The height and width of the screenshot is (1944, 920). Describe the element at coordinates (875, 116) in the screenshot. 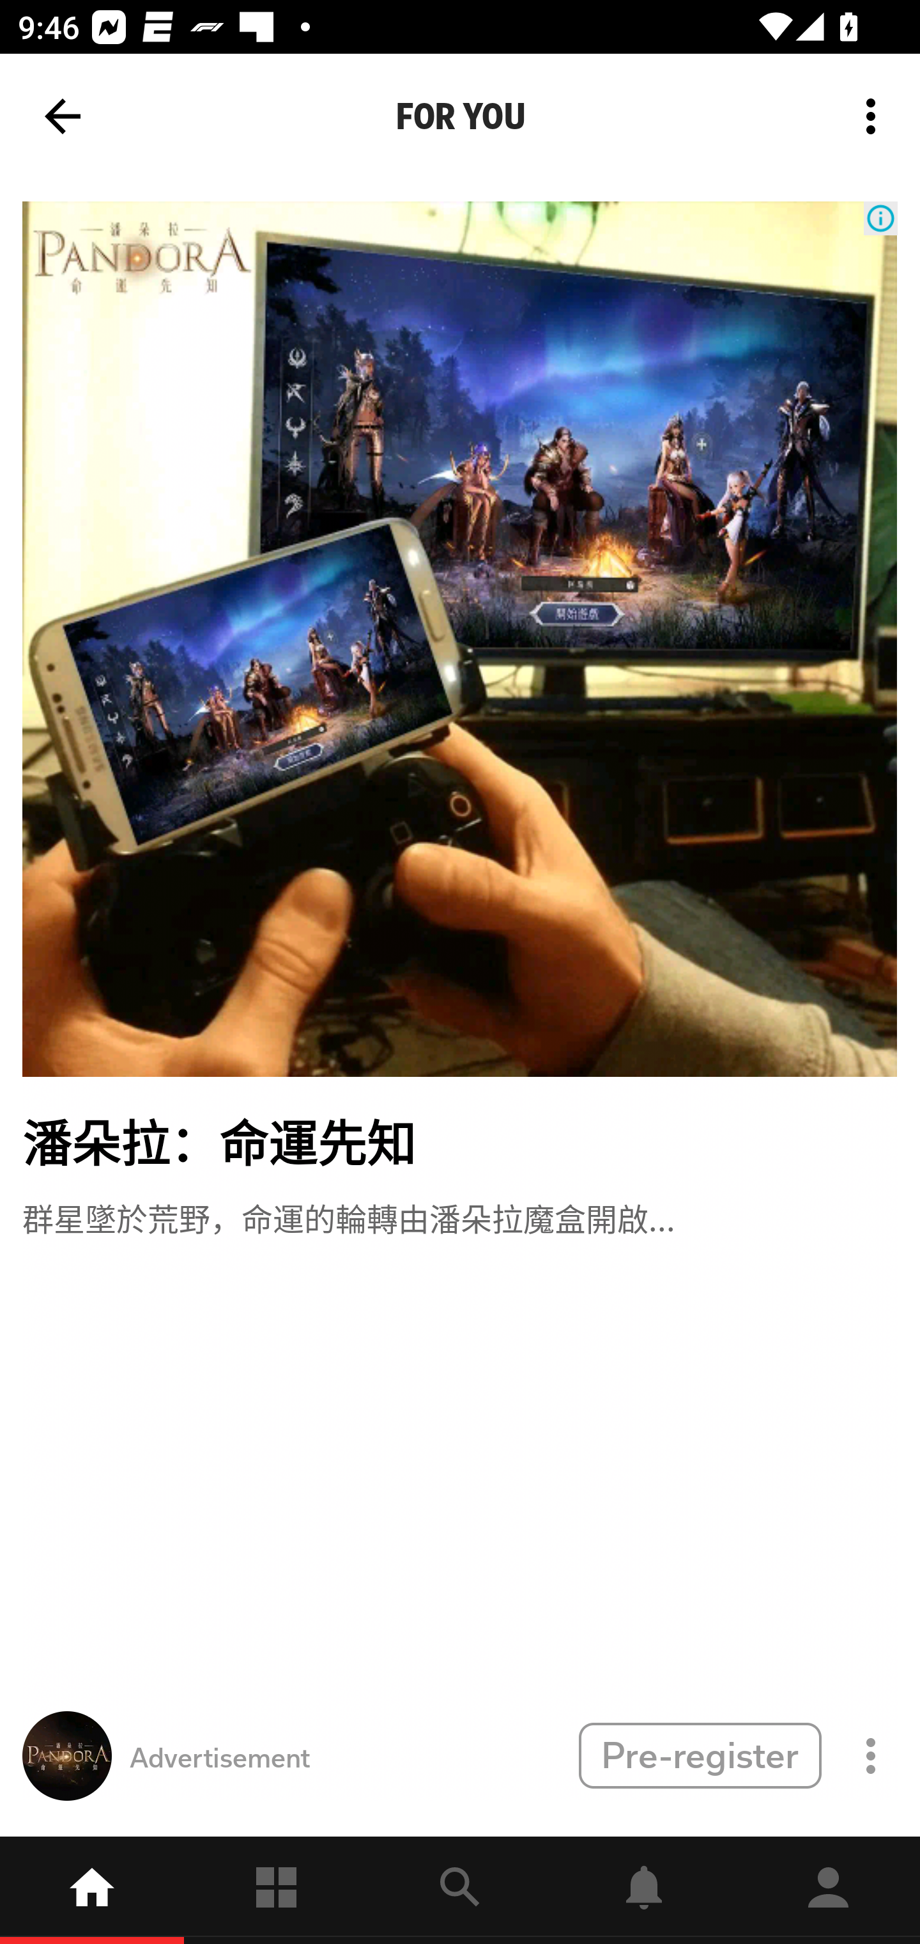

I see `More options` at that location.